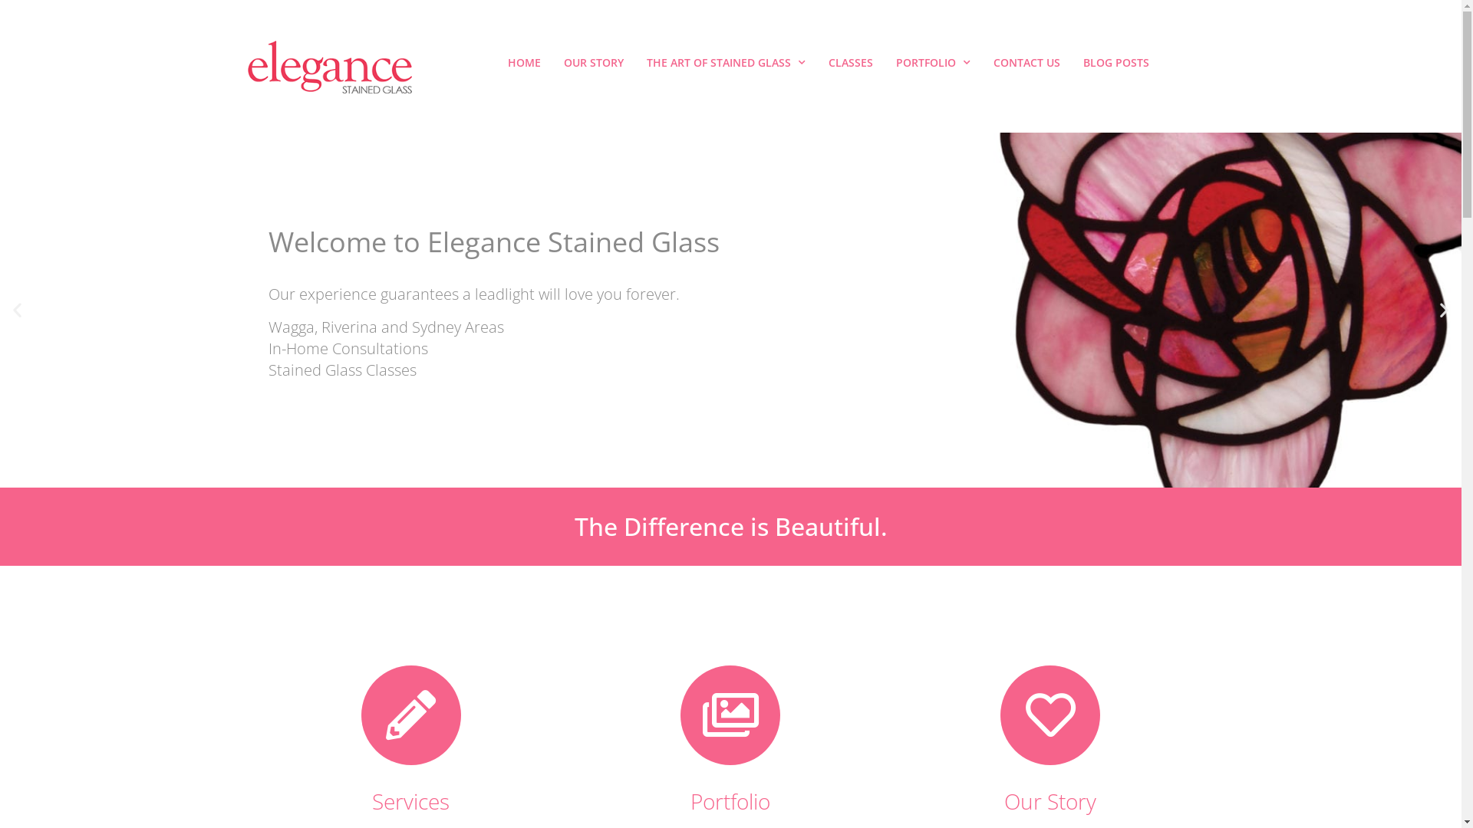 This screenshot has height=828, width=1473. I want to click on BLOG POSTS, so click(1116, 63).